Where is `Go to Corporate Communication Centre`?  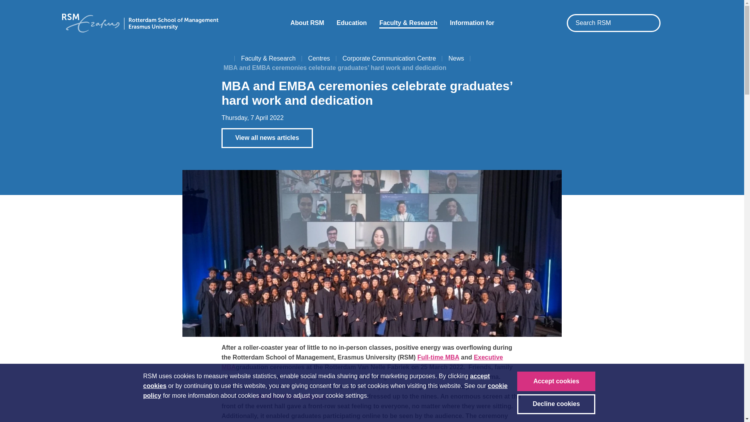
Go to Corporate Communication Centre is located at coordinates (389, 59).